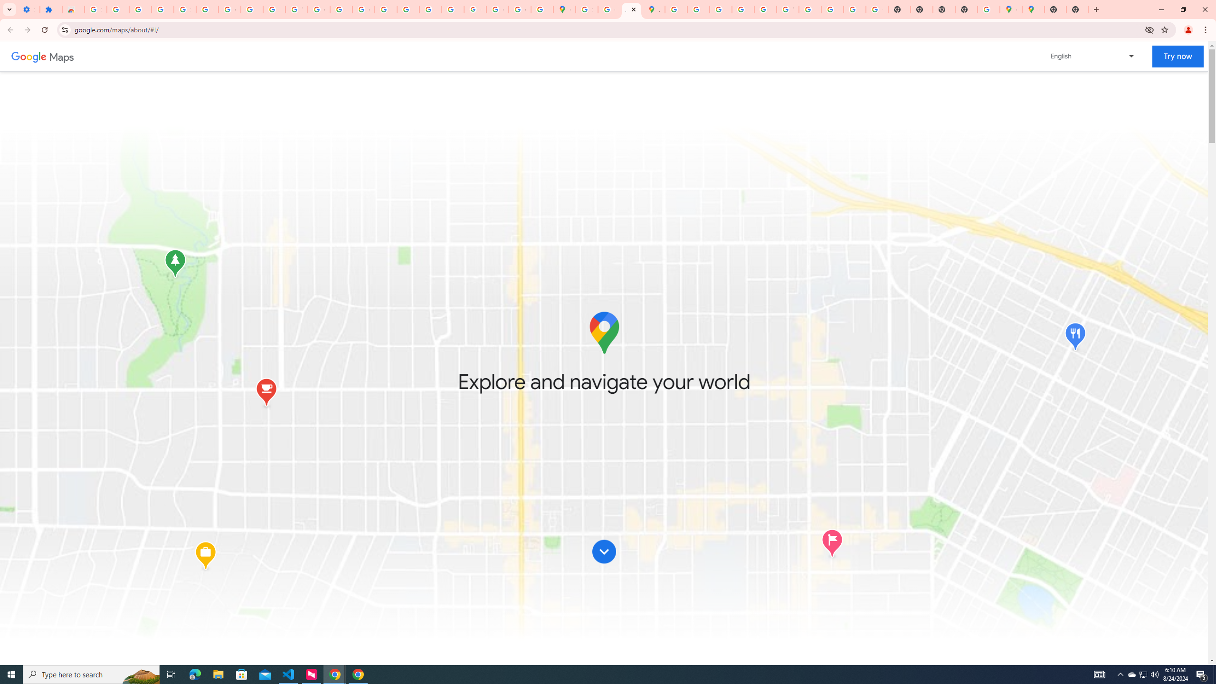  Describe the element at coordinates (207, 9) in the screenshot. I see `Google Account Help` at that location.